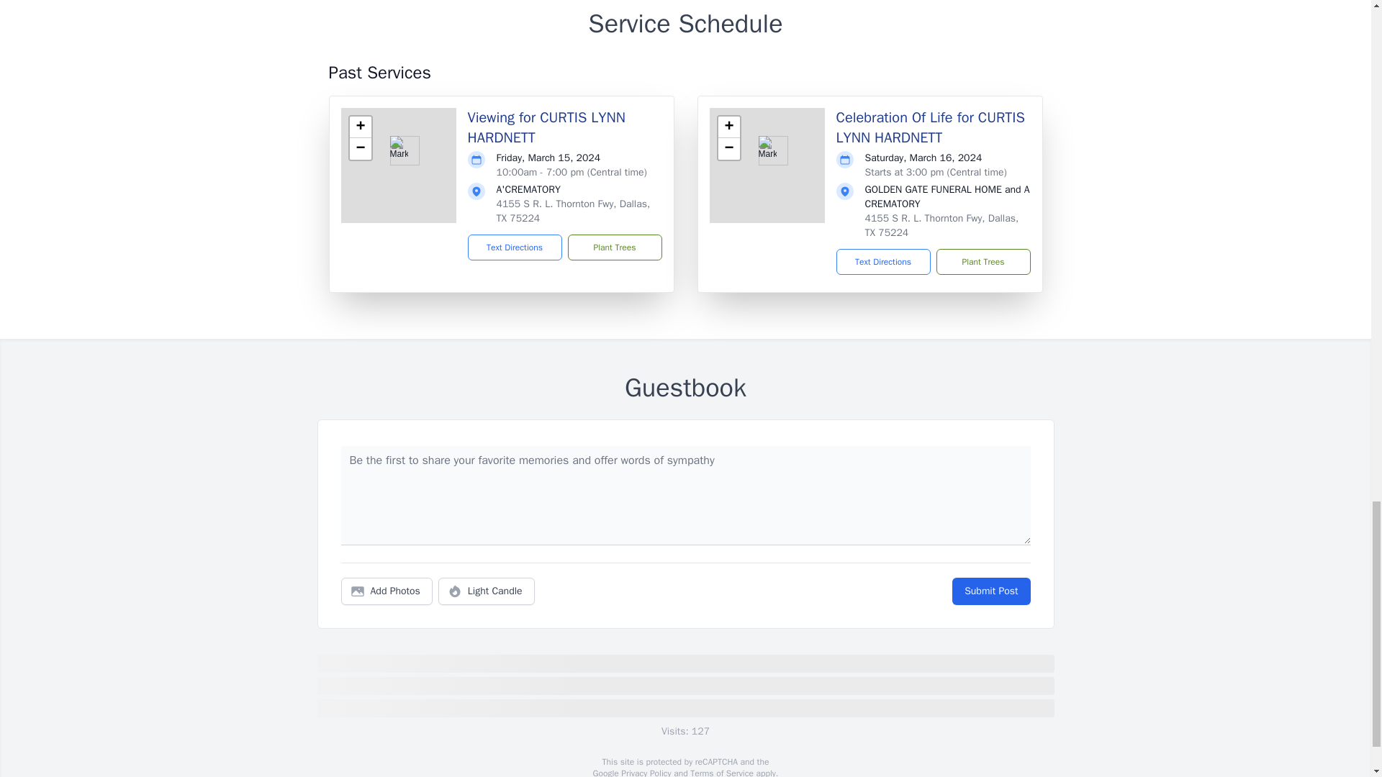  I want to click on Zoom out, so click(728, 149).